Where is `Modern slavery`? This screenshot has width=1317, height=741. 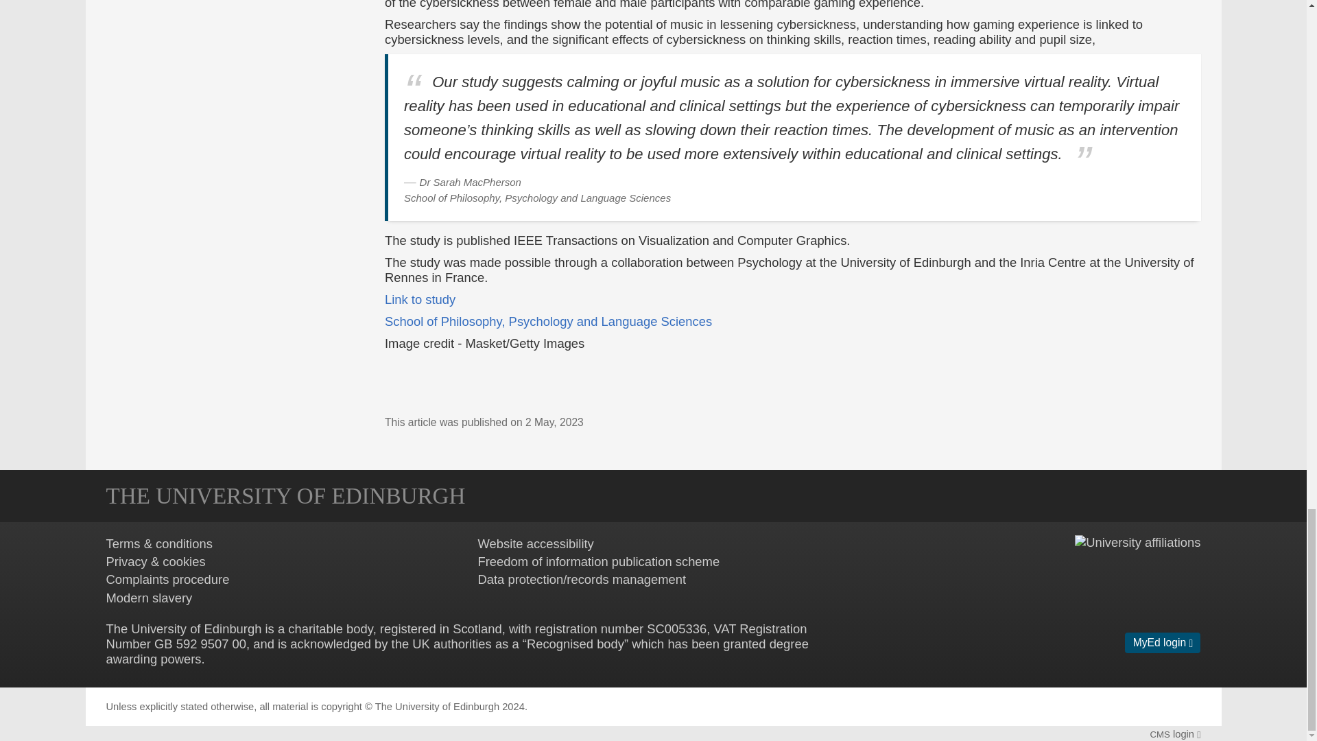
Modern slavery is located at coordinates (148, 598).